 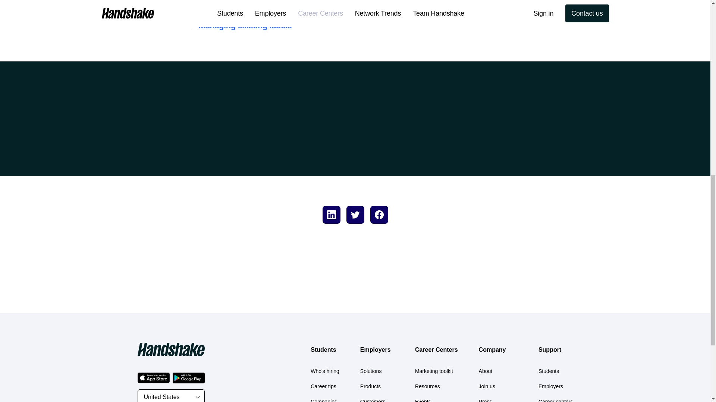 I want to click on Handshake, so click(x=171, y=349).